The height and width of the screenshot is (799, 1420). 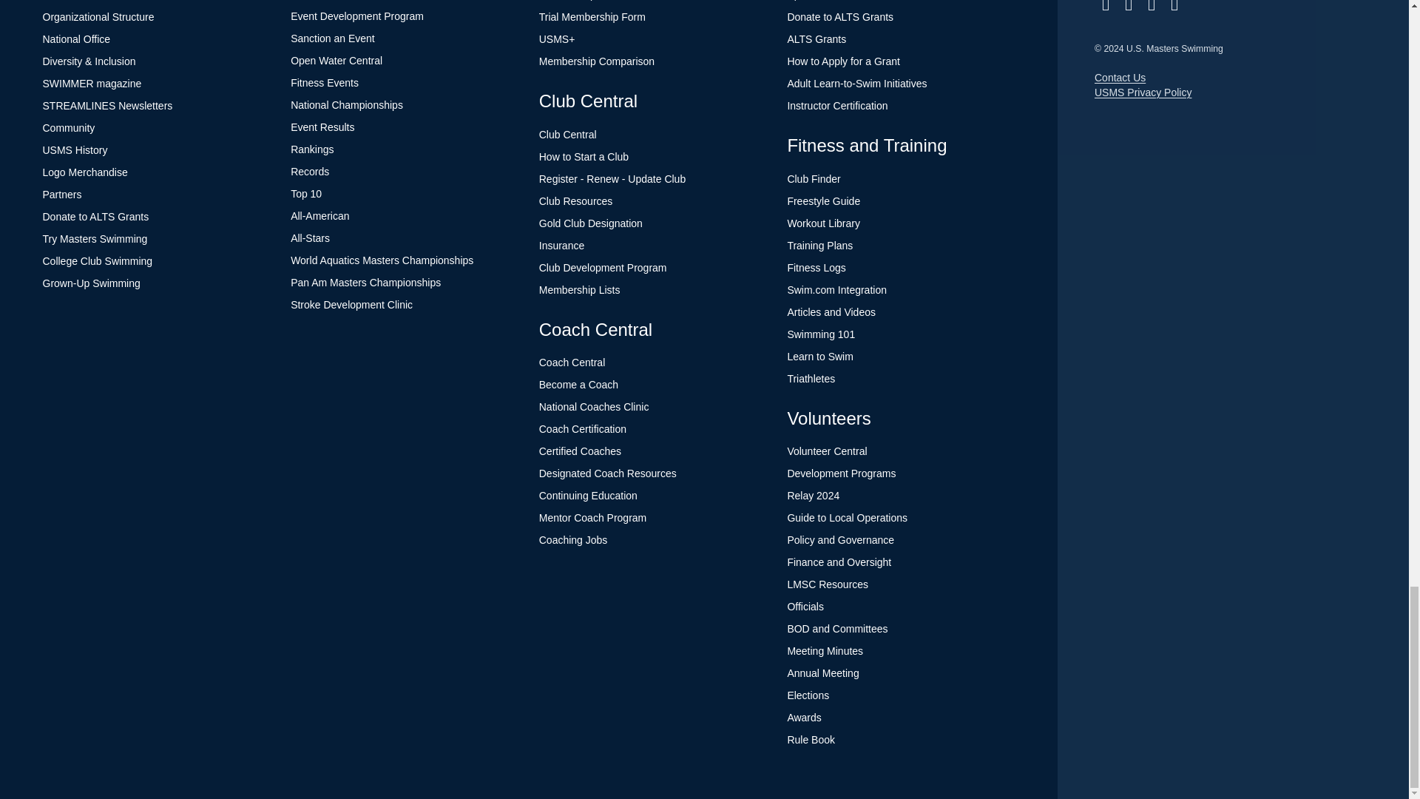 I want to click on USMS History, so click(x=75, y=149).